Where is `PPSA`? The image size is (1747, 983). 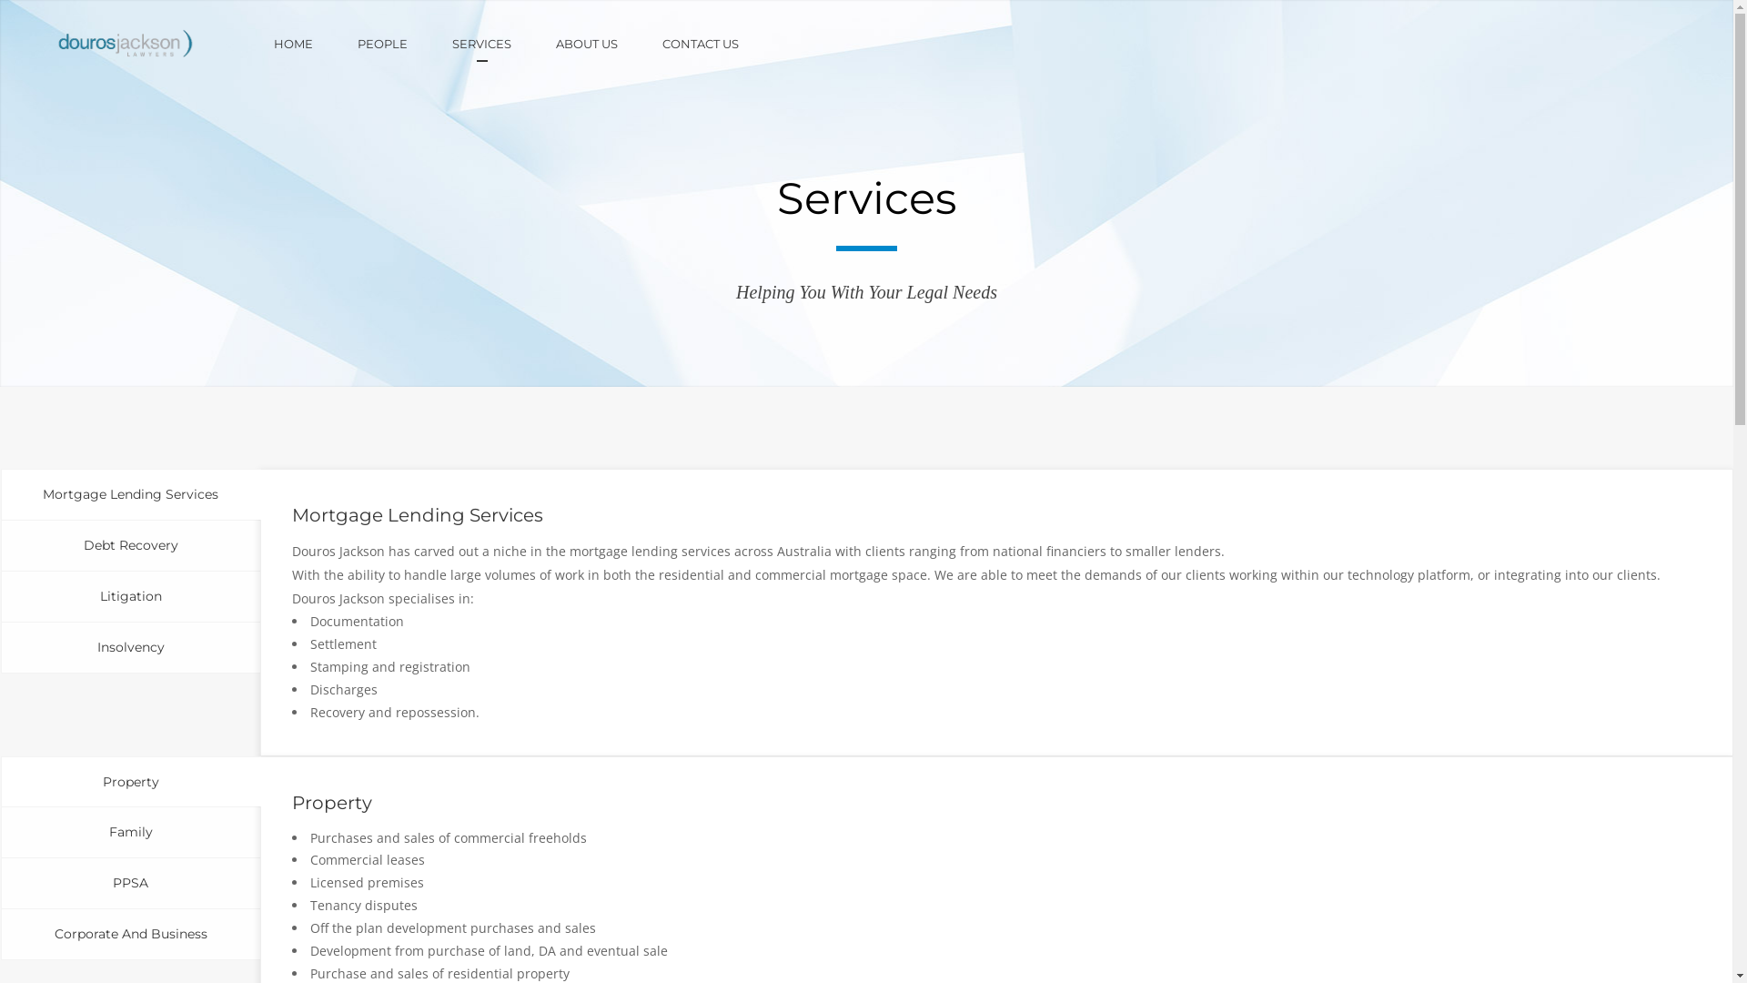
PPSA is located at coordinates (131, 883).